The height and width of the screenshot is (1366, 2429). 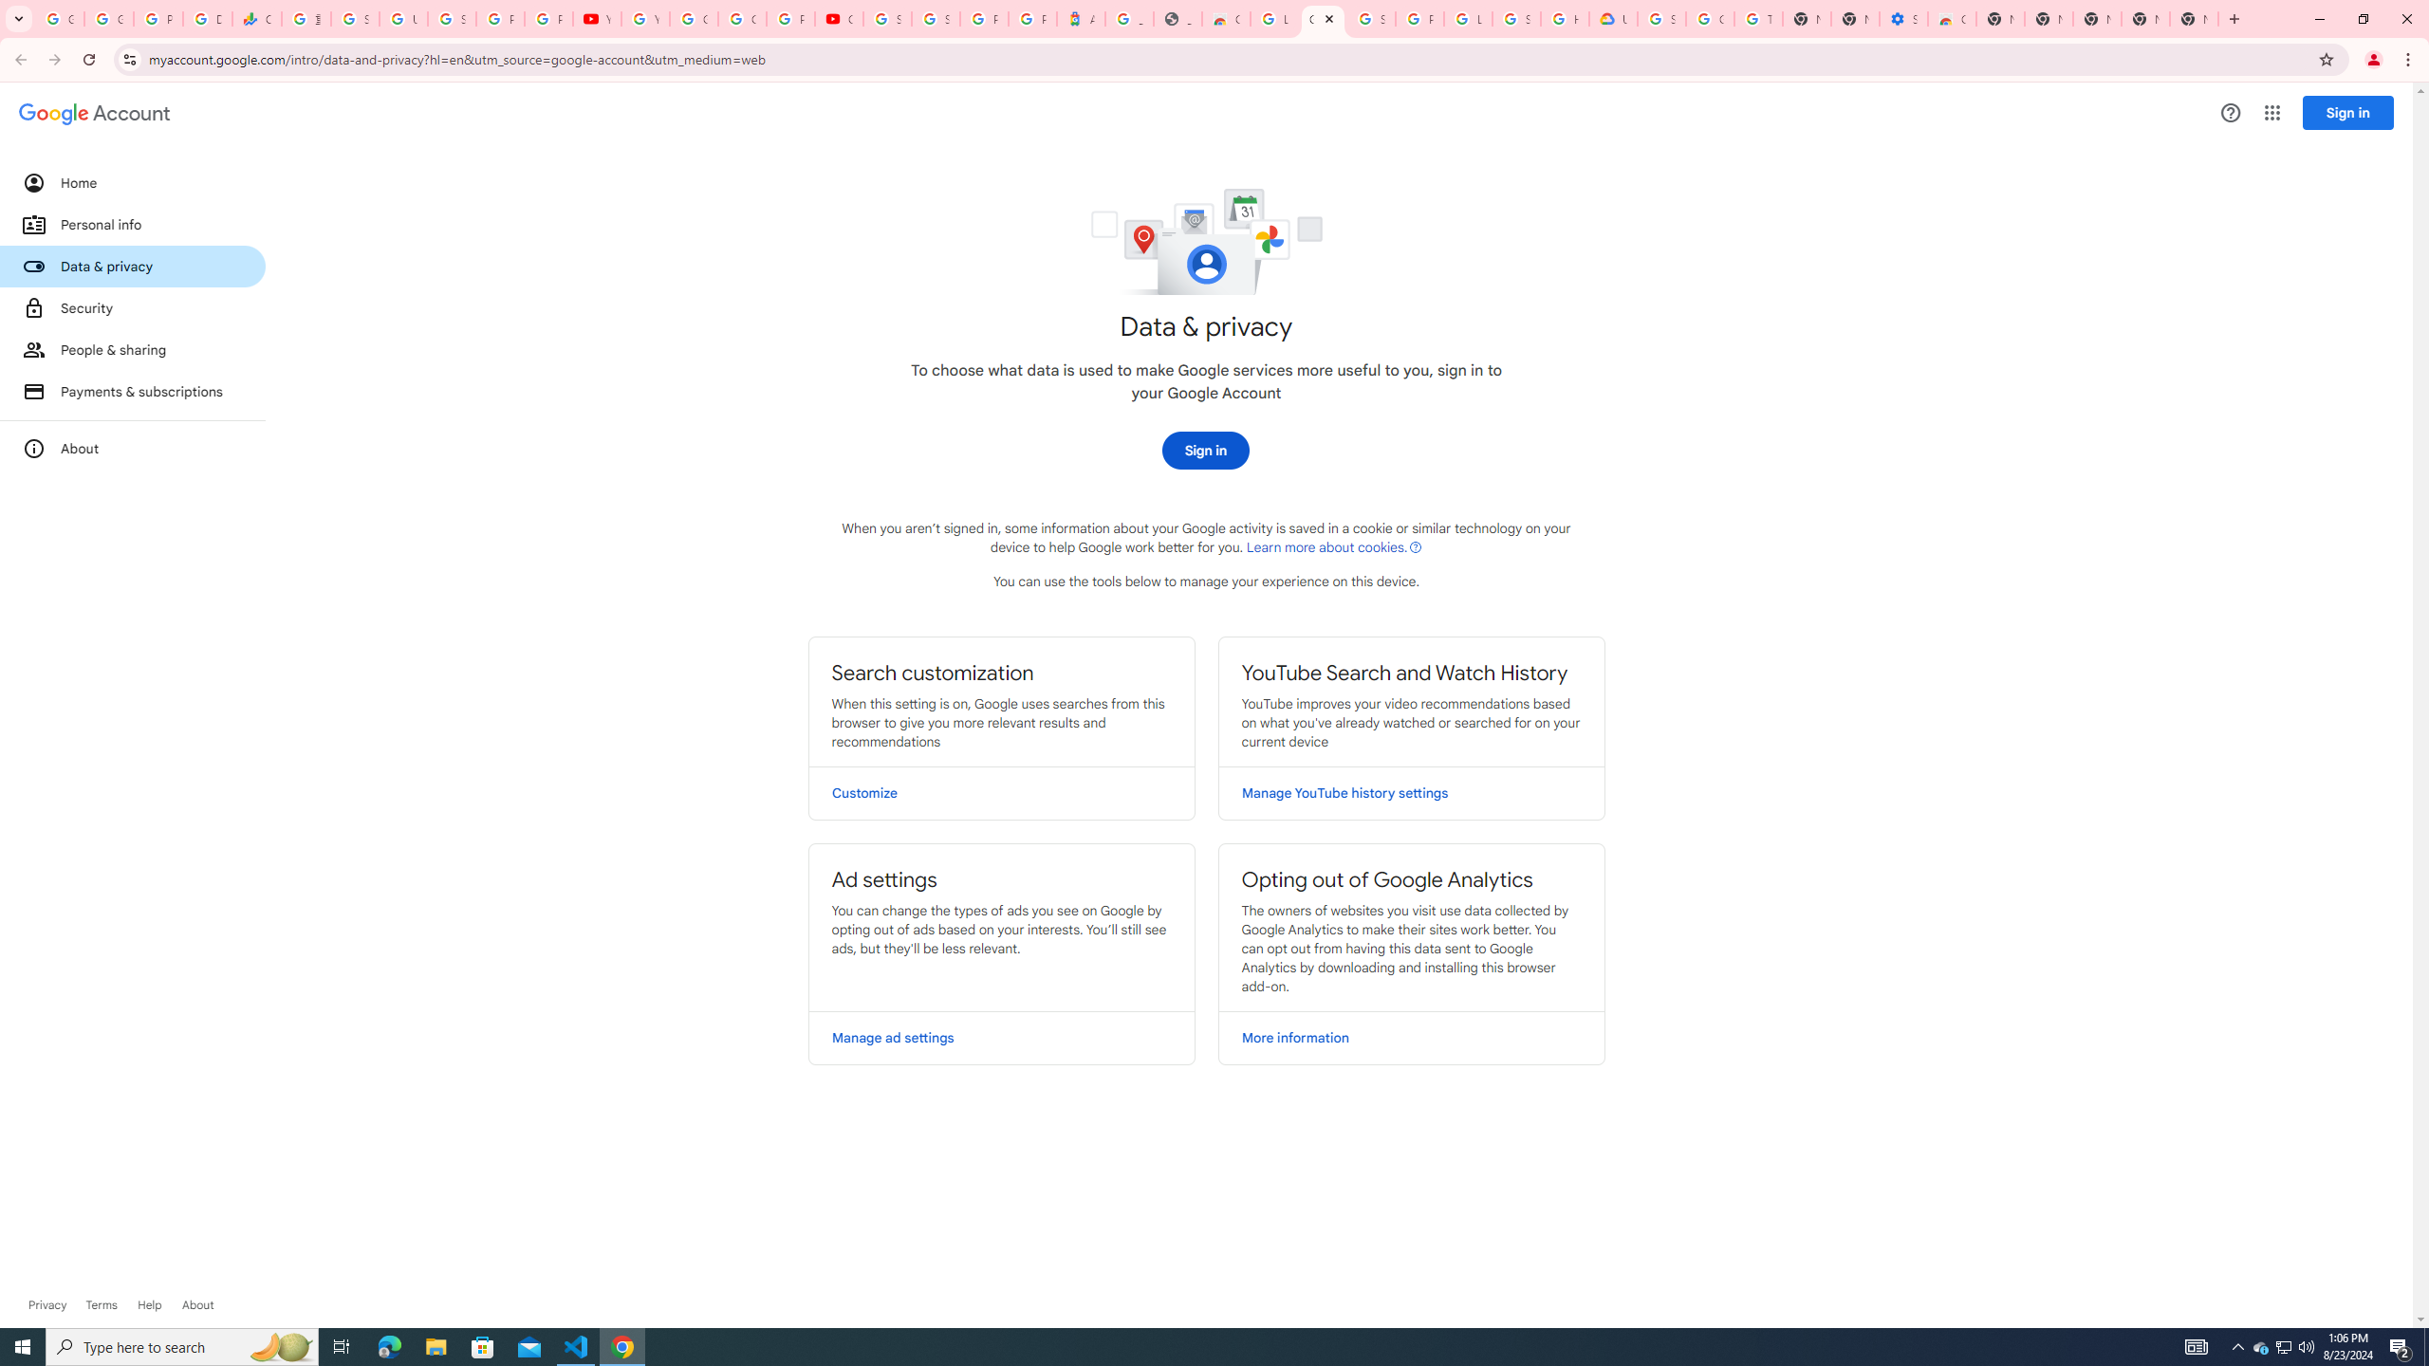 I want to click on YouTube, so click(x=596, y=19).